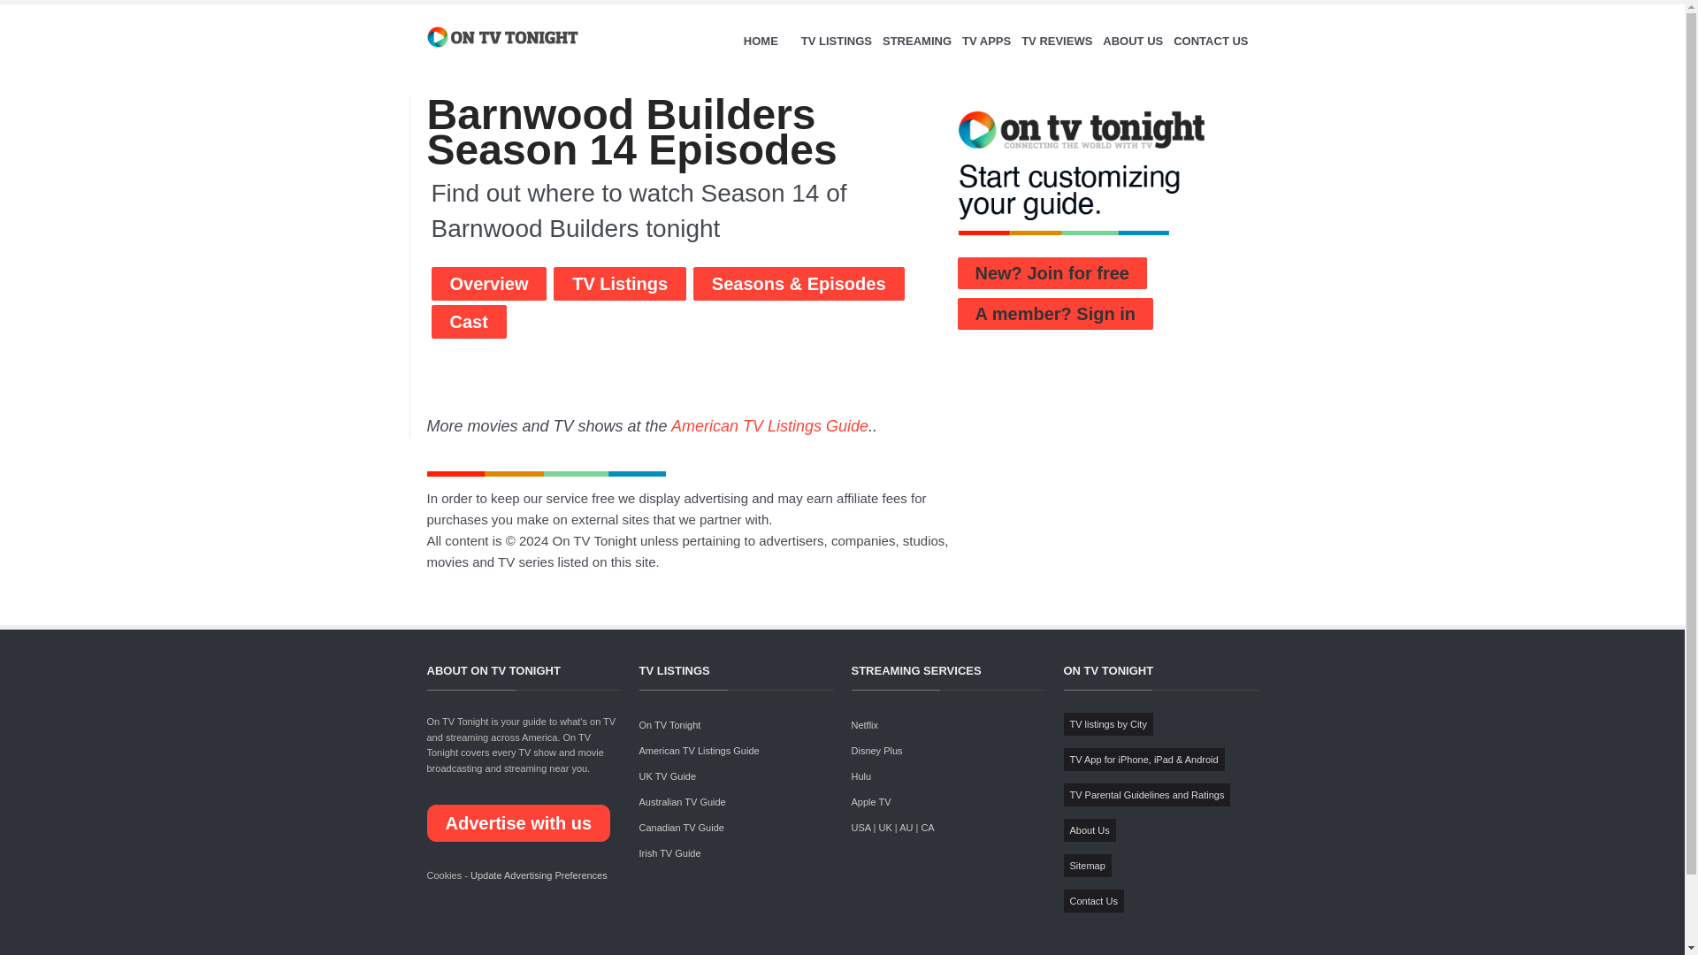 This screenshot has height=955, width=1698. What do you see at coordinates (619, 284) in the screenshot?
I see `TV Listings` at bounding box center [619, 284].